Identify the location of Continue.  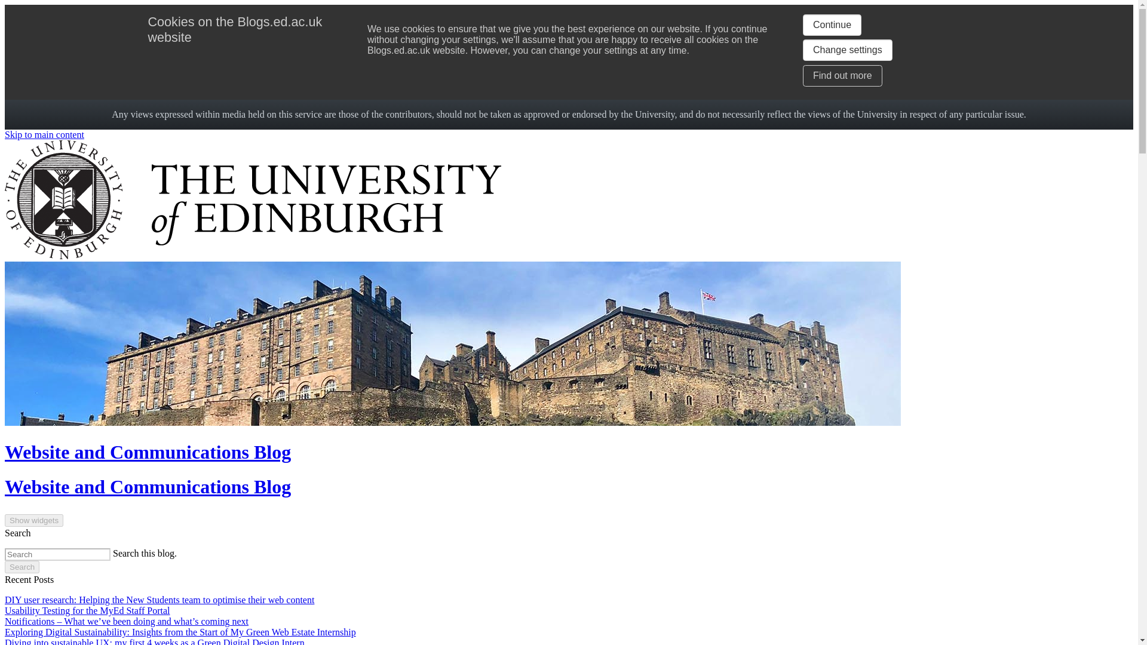
(832, 25).